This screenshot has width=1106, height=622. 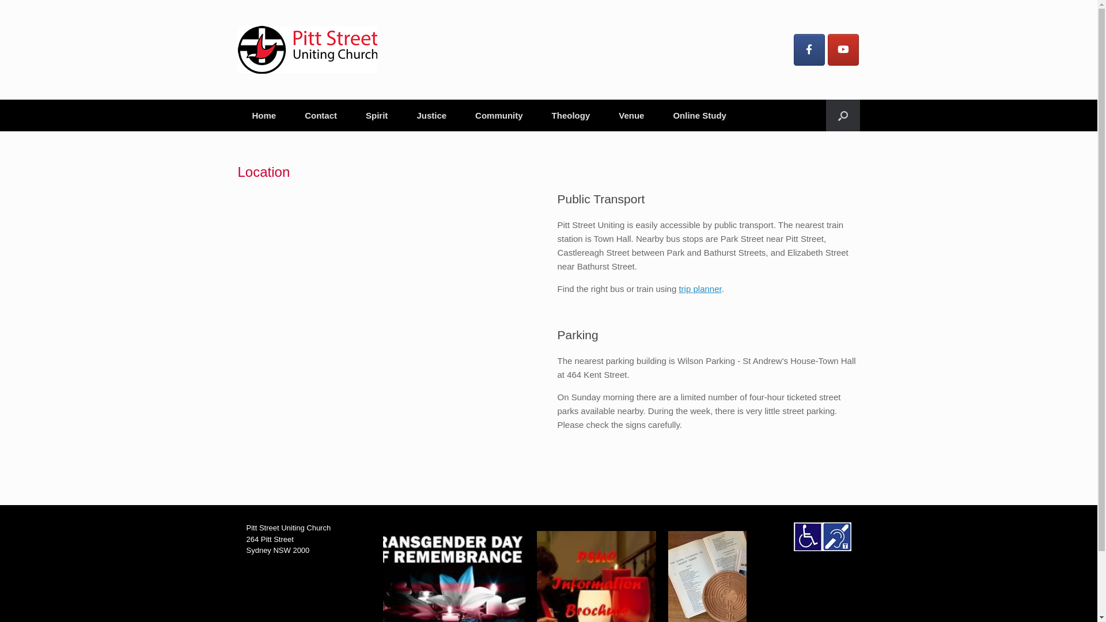 I want to click on Home, so click(x=264, y=115).